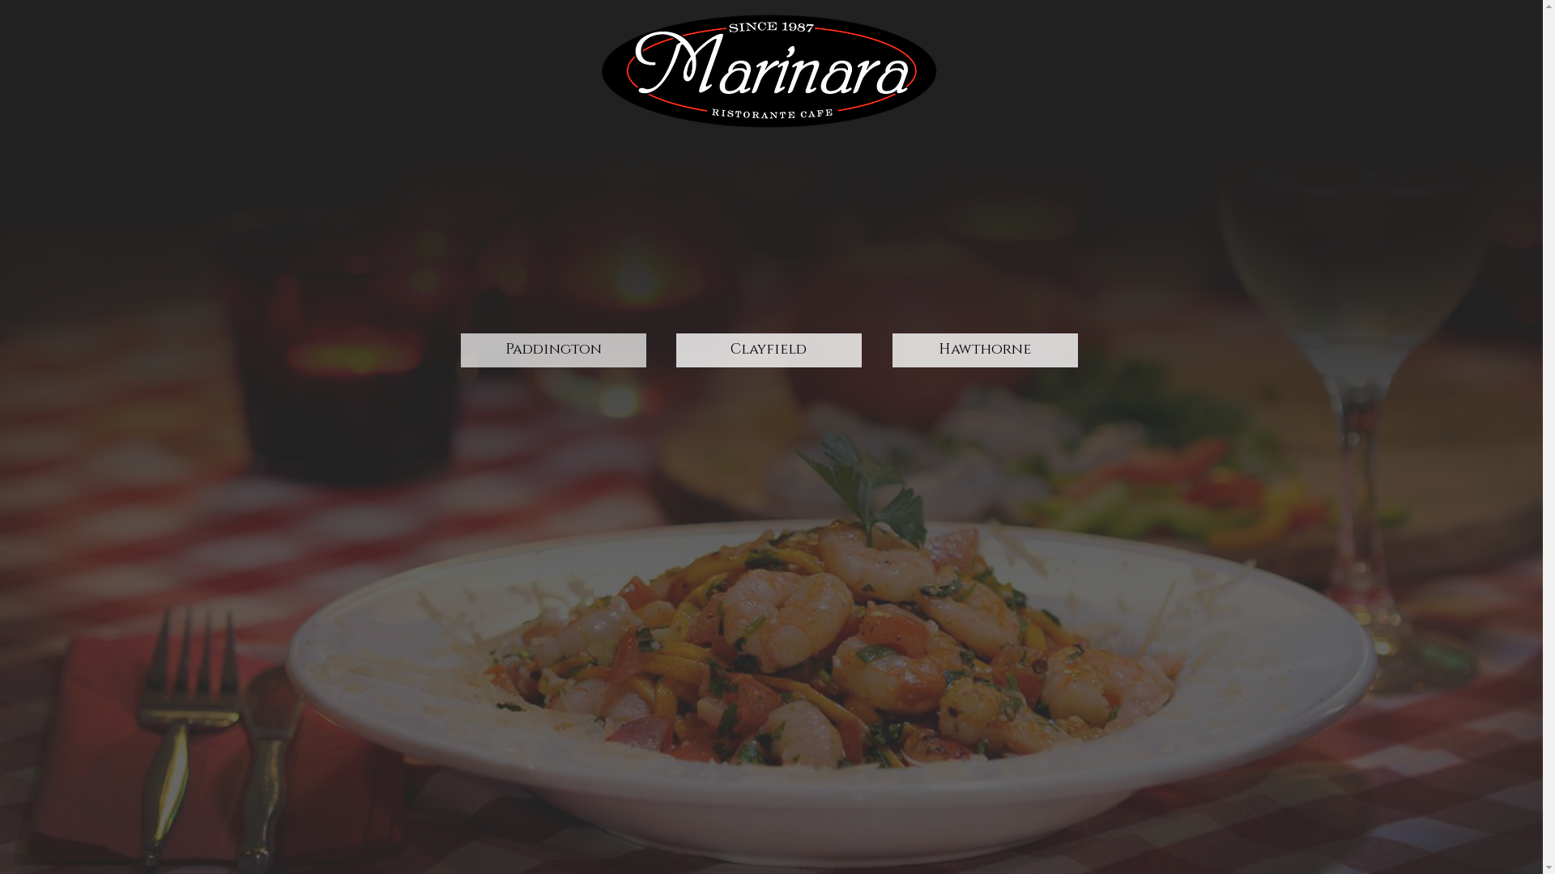 This screenshot has width=1555, height=874. Describe the element at coordinates (985, 350) in the screenshot. I see `Hawthorne` at that location.